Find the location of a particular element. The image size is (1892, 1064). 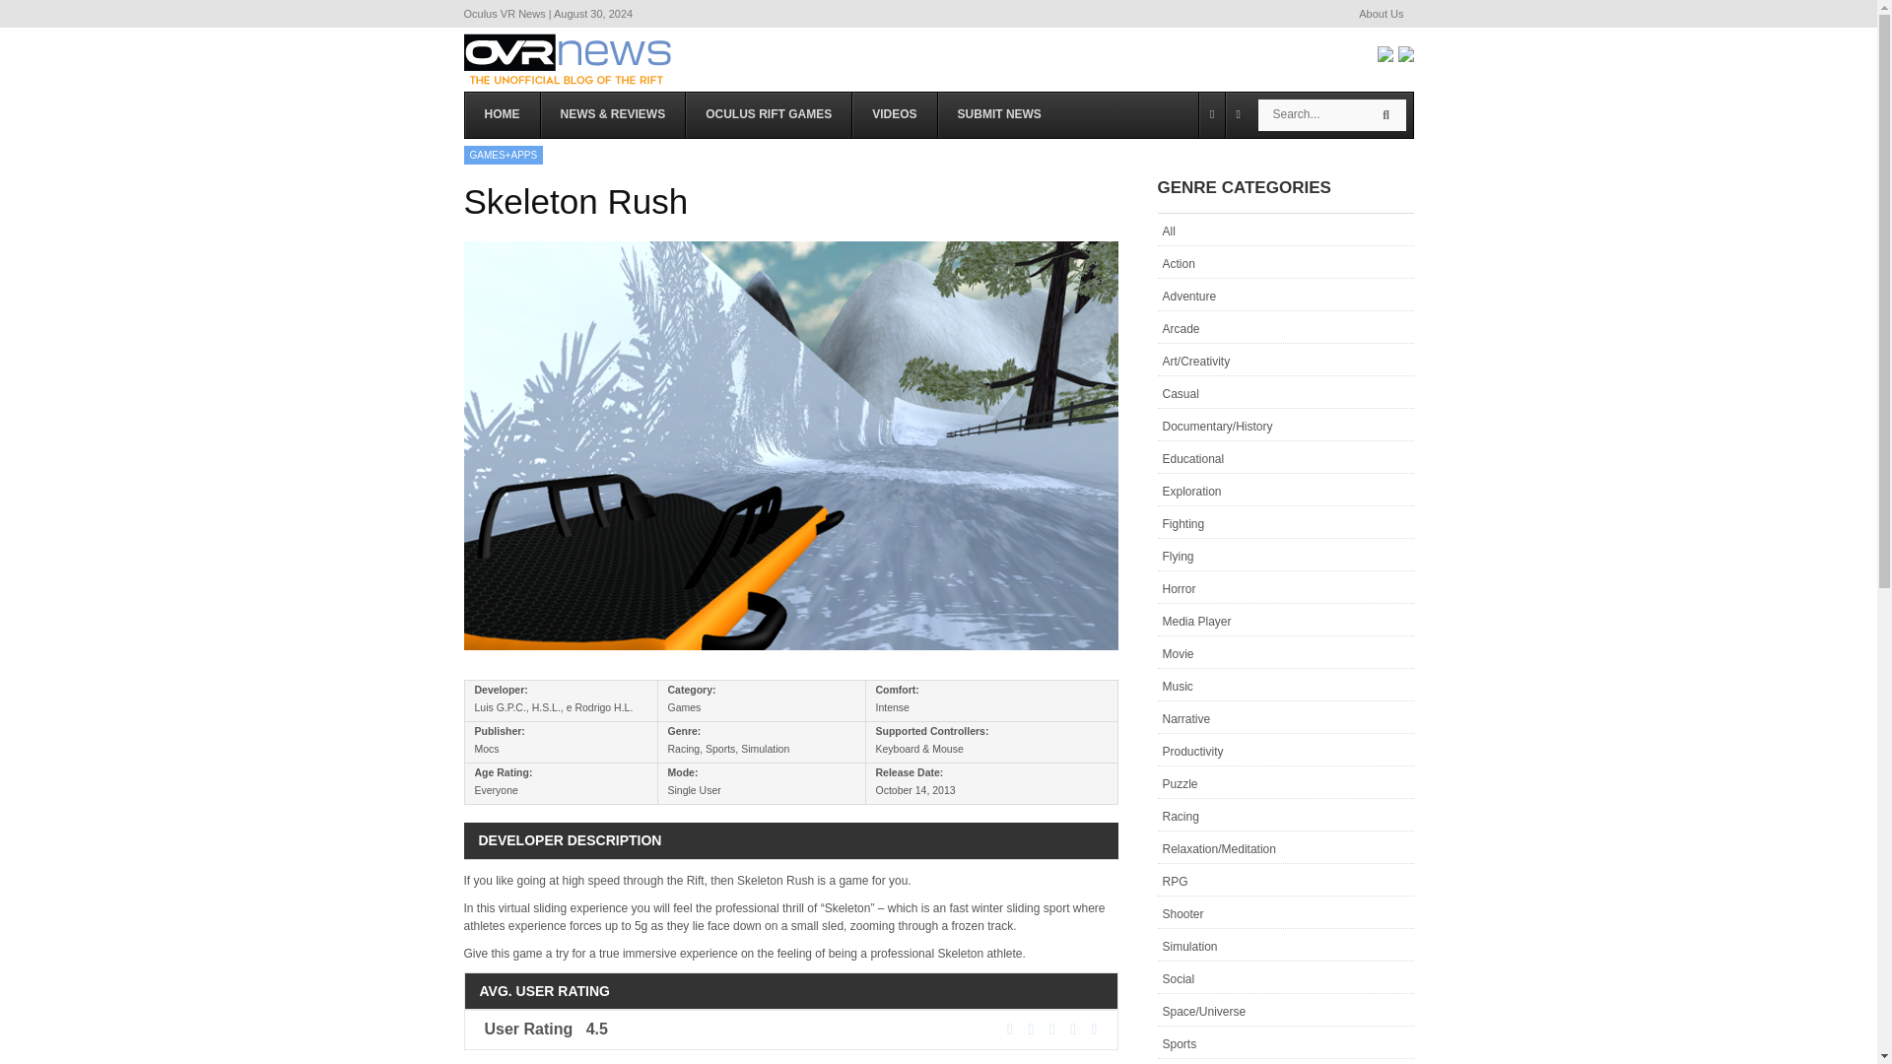

OCULUS RIFT GAMES is located at coordinates (769, 114).